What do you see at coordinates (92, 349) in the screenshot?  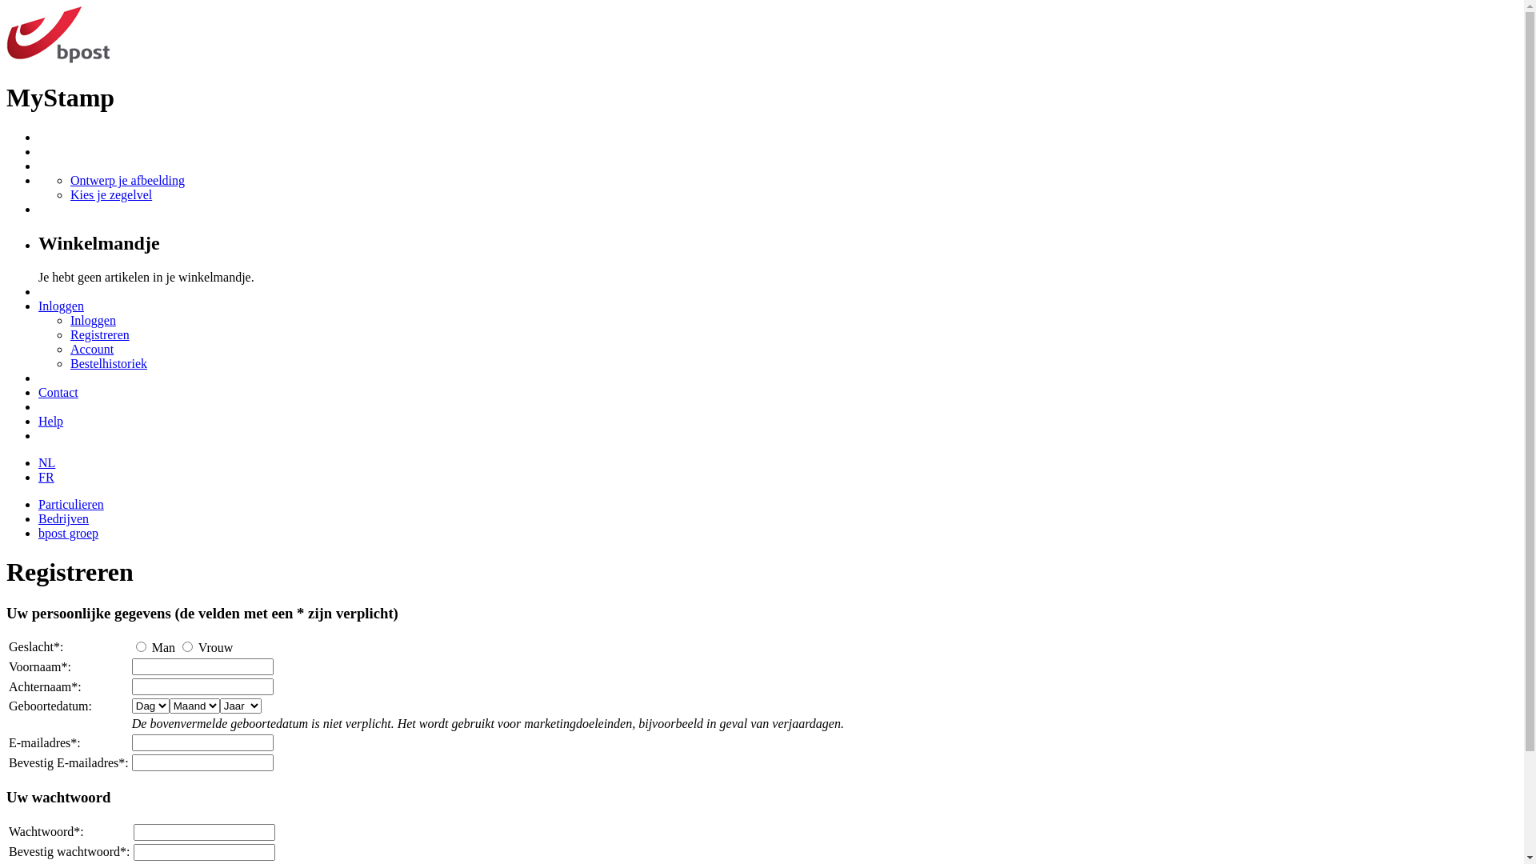 I see `Account` at bounding box center [92, 349].